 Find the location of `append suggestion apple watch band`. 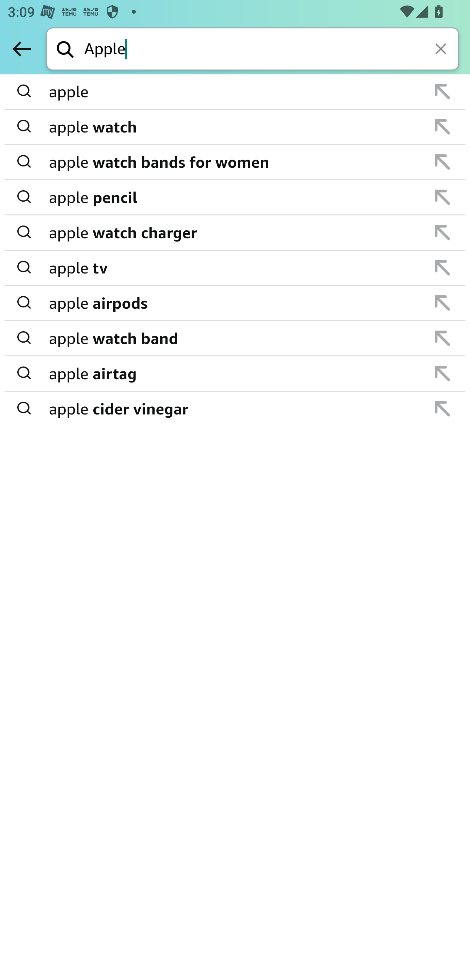

append suggestion apple watch band is located at coordinates (235, 338).